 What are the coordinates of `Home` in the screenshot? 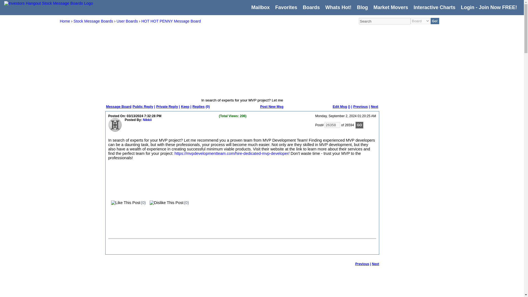 It's located at (65, 21).